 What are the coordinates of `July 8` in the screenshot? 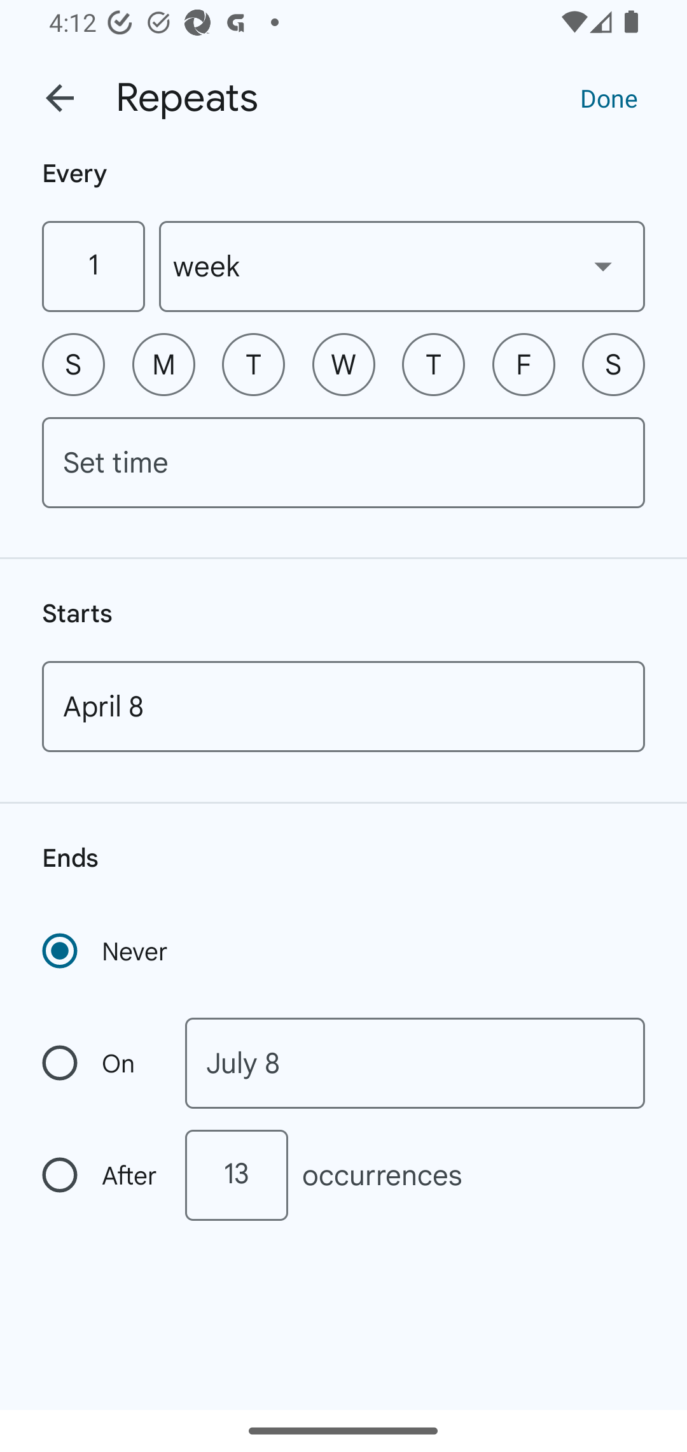 It's located at (415, 1064).